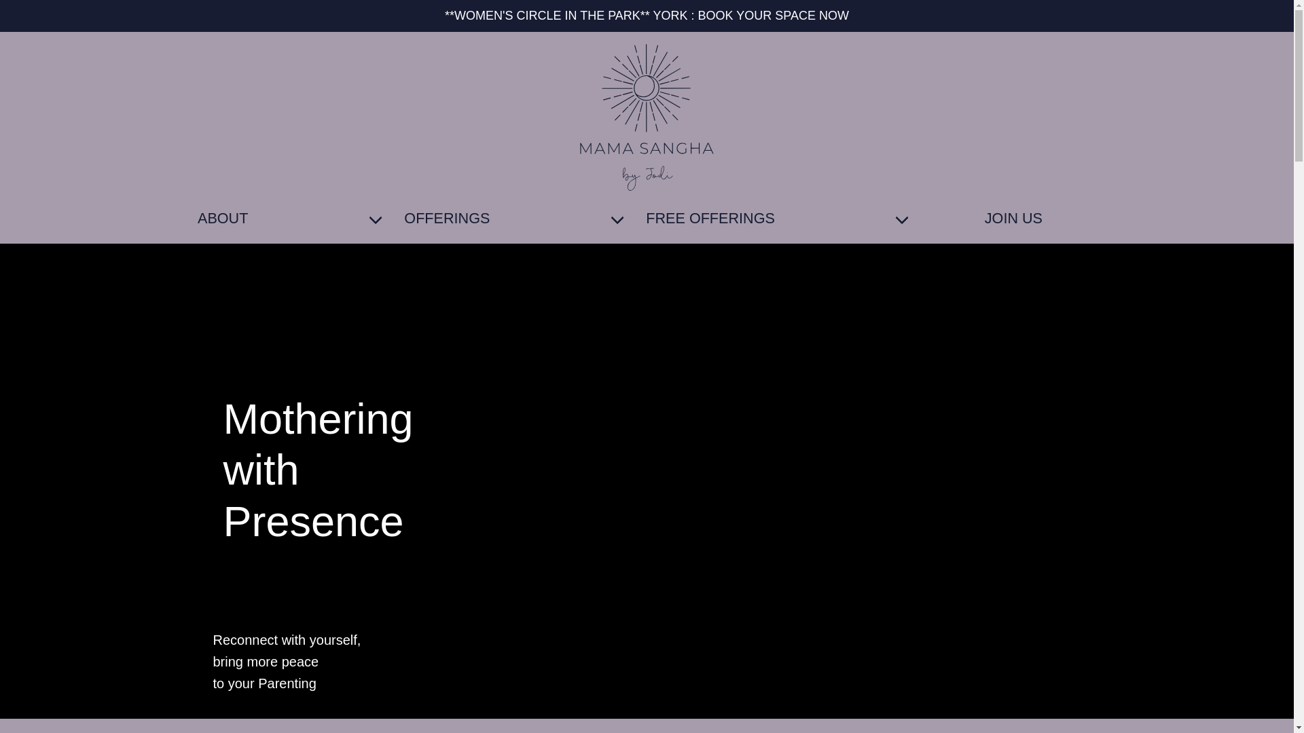  Describe the element at coordinates (292, 219) in the screenshot. I see `ABOUT` at that location.